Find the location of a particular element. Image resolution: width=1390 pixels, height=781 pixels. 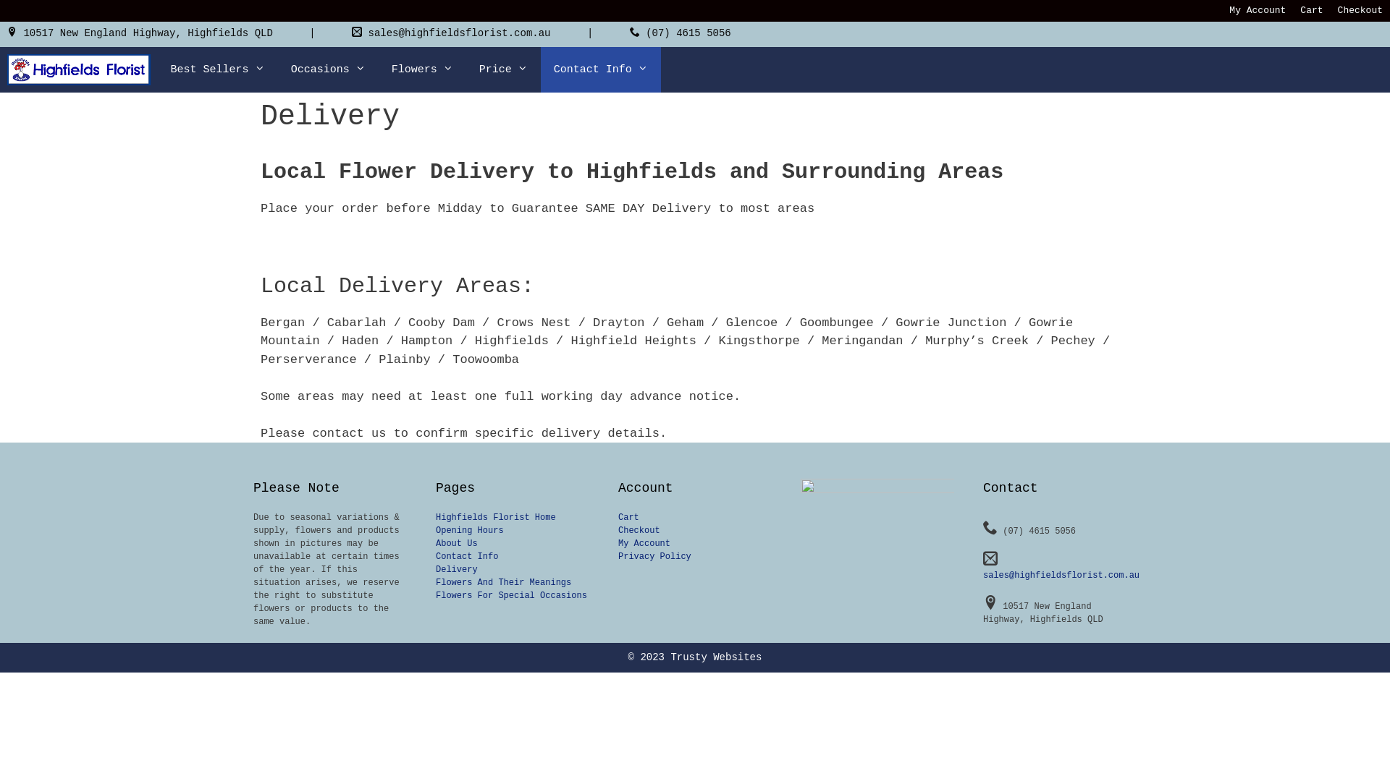

Best Sellers is located at coordinates (218, 69).